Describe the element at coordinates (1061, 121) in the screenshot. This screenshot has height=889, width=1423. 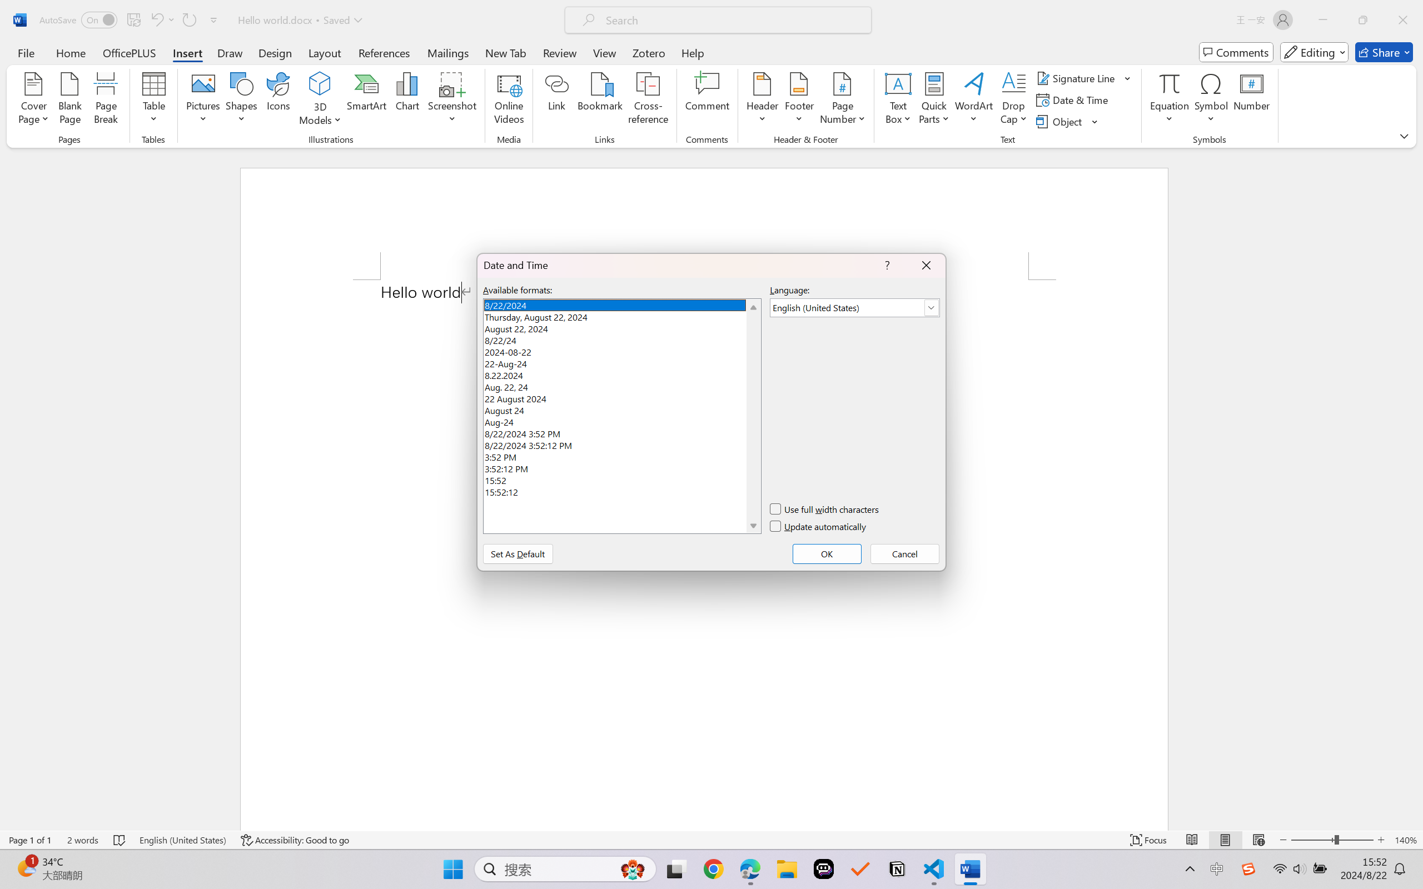
I see `Object...` at that location.